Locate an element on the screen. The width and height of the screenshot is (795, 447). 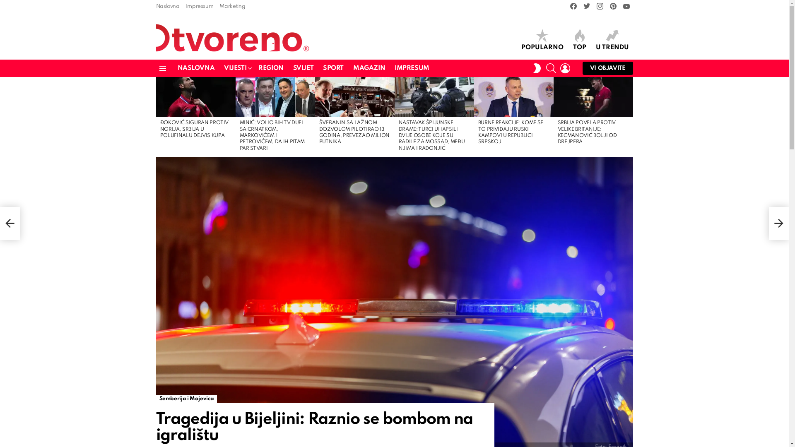
instagram is located at coordinates (600, 7).